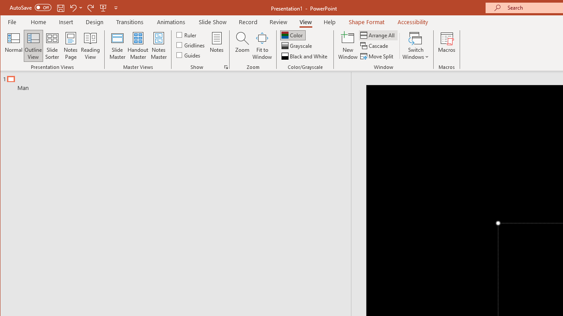  I want to click on Notes Master, so click(158, 46).